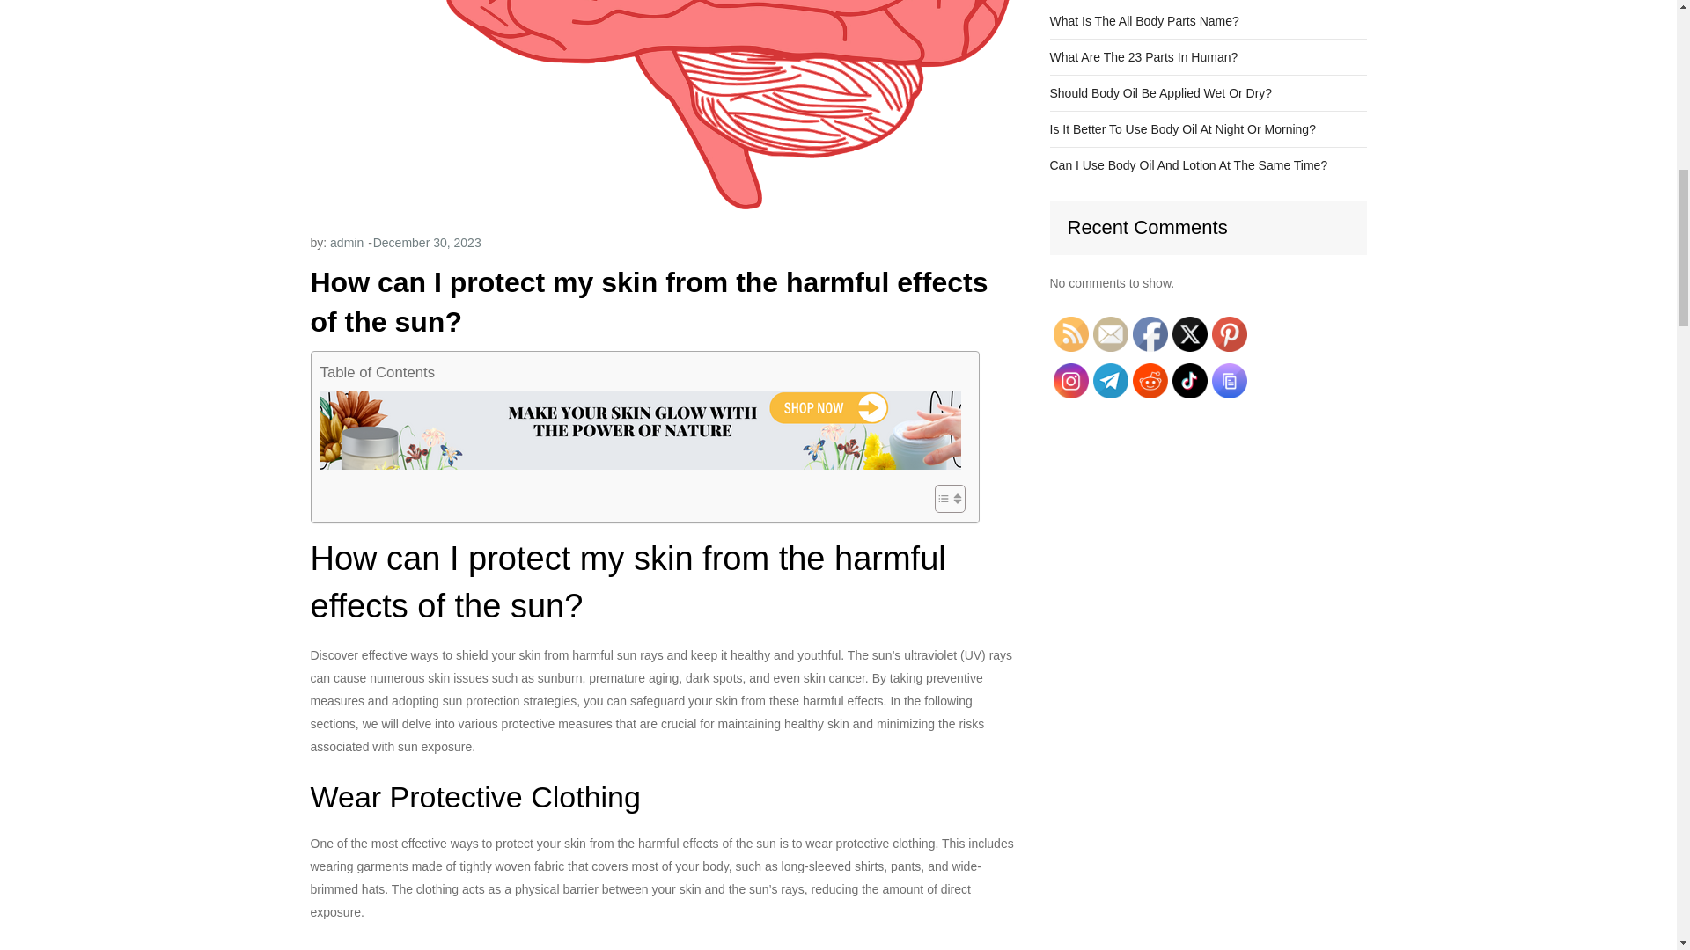  I want to click on admin, so click(346, 243).